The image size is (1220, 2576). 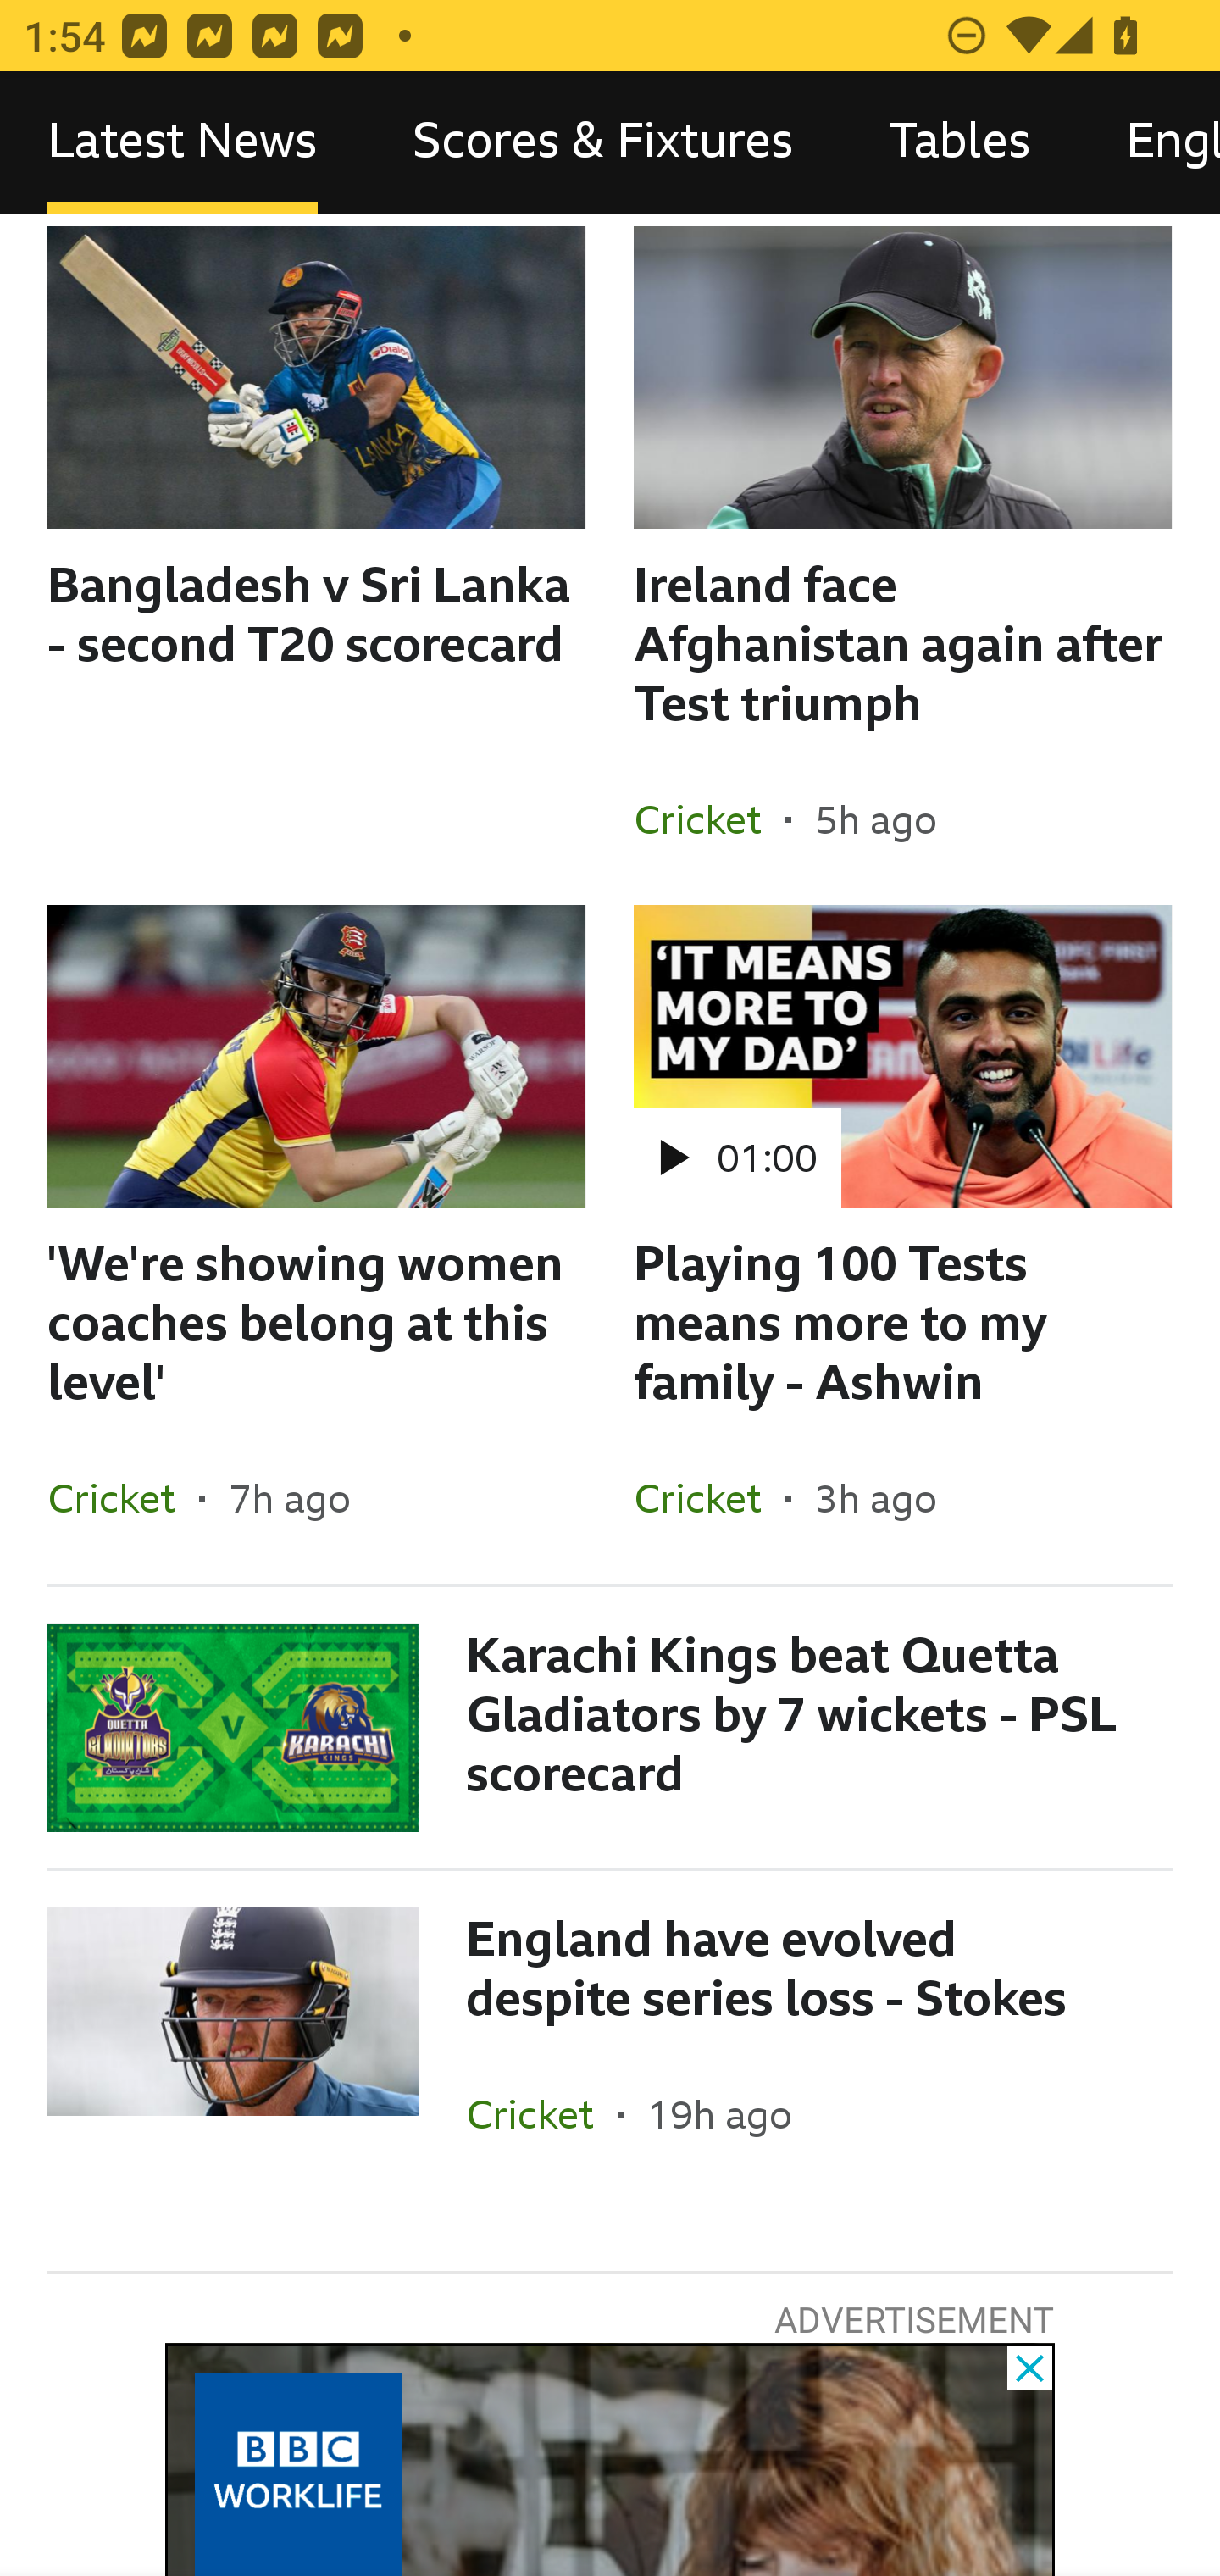 What do you see at coordinates (317, 565) in the screenshot?
I see `Bangladesh v Sri Lanka - second T20 scorecard` at bounding box center [317, 565].